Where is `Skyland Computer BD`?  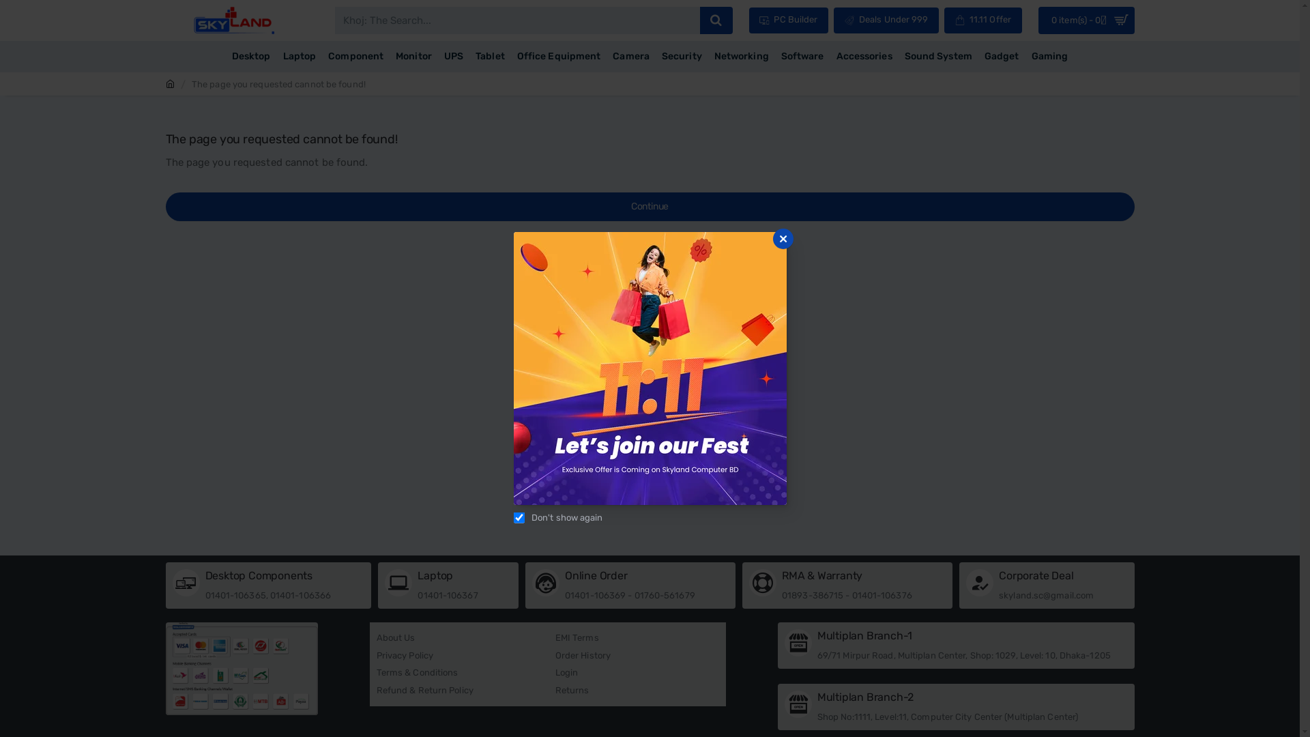 Skyland Computer BD is located at coordinates (233, 20).